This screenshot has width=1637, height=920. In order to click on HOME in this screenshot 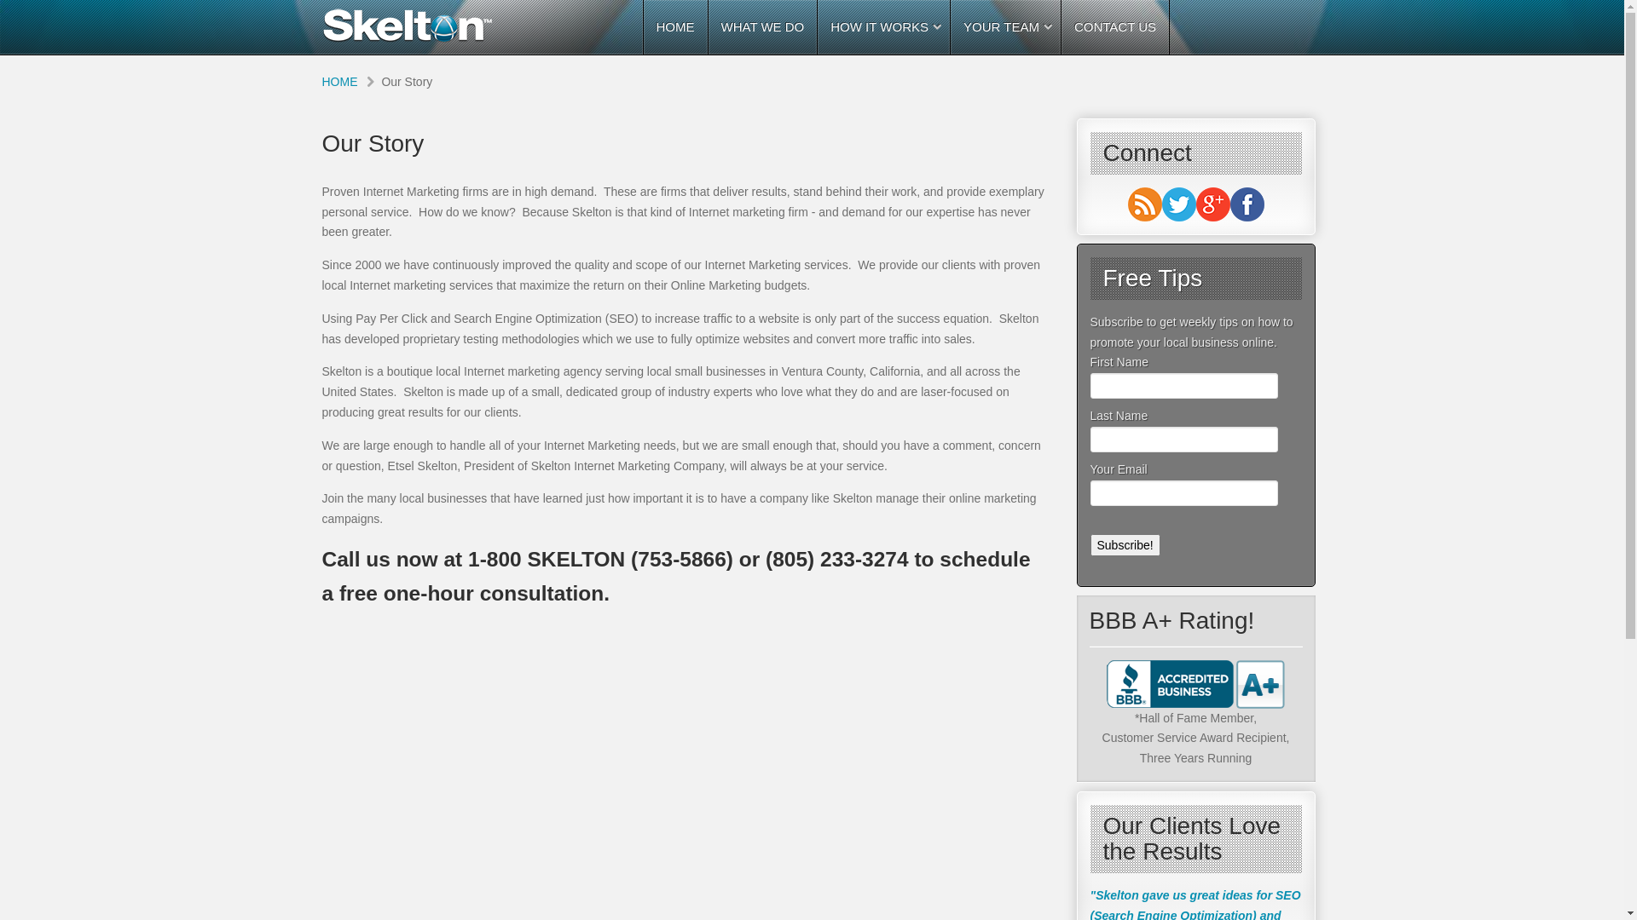, I will do `click(675, 27)`.